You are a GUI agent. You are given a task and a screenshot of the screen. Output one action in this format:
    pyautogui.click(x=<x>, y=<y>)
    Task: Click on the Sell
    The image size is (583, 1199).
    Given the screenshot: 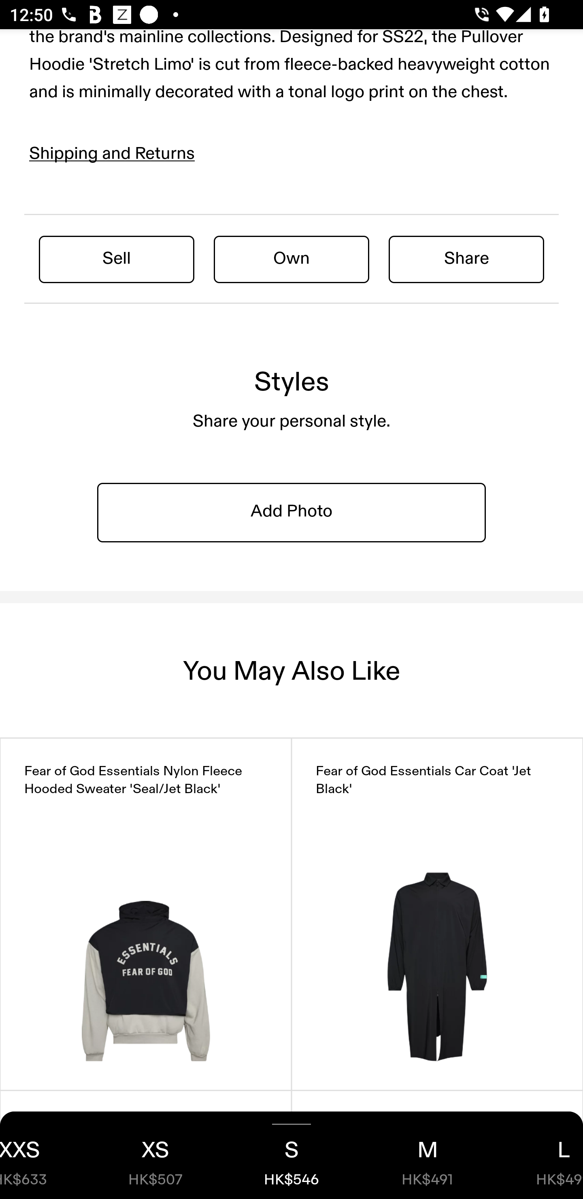 What is the action you would take?
    pyautogui.click(x=117, y=259)
    